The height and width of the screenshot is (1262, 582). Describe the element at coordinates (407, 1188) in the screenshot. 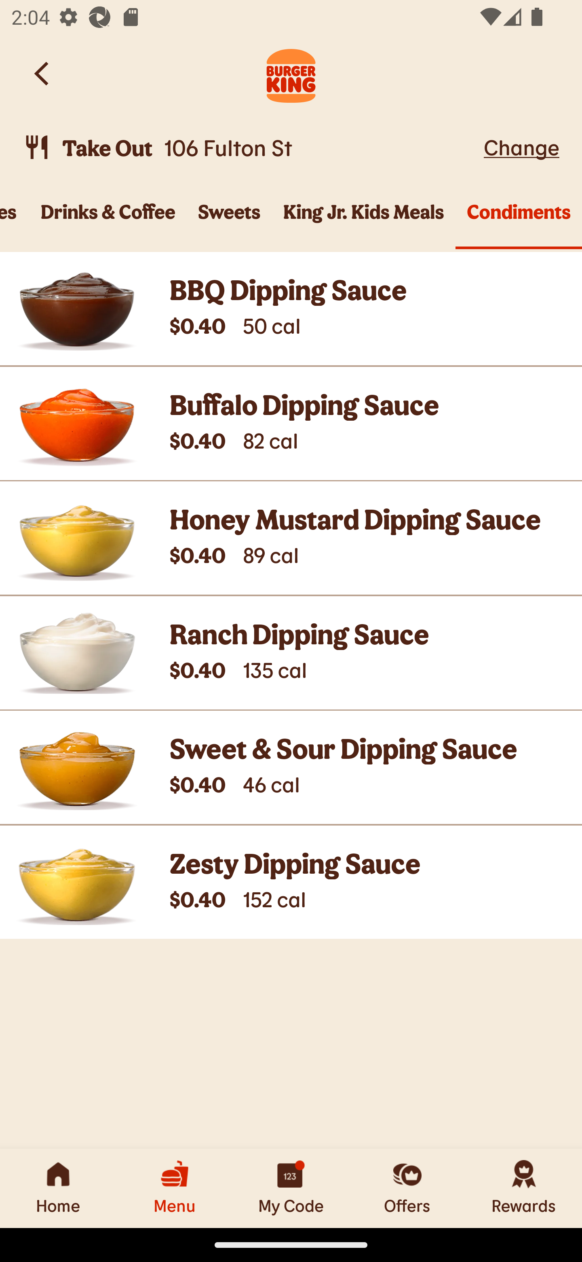

I see `Offers` at that location.